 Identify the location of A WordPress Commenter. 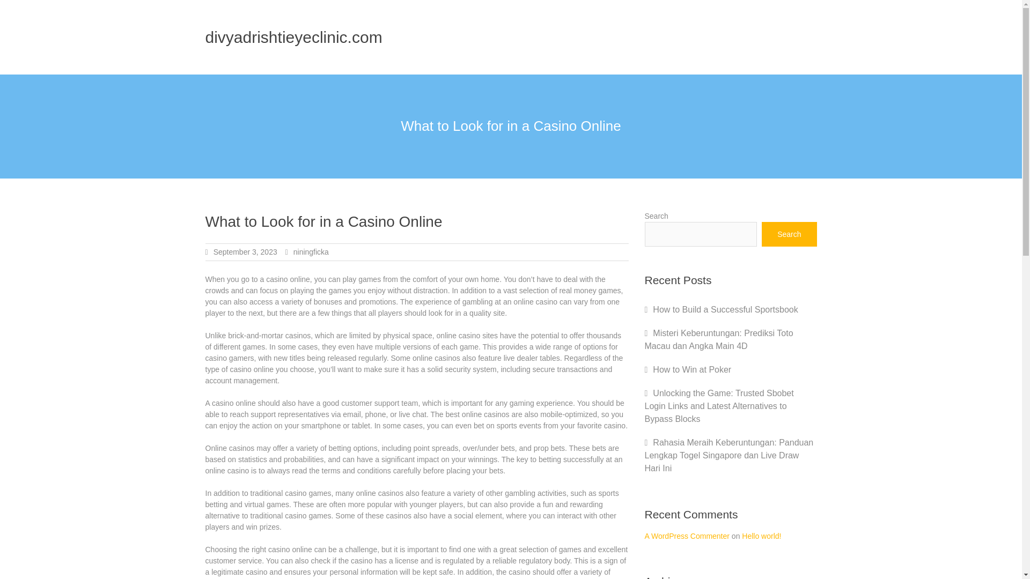
(687, 536).